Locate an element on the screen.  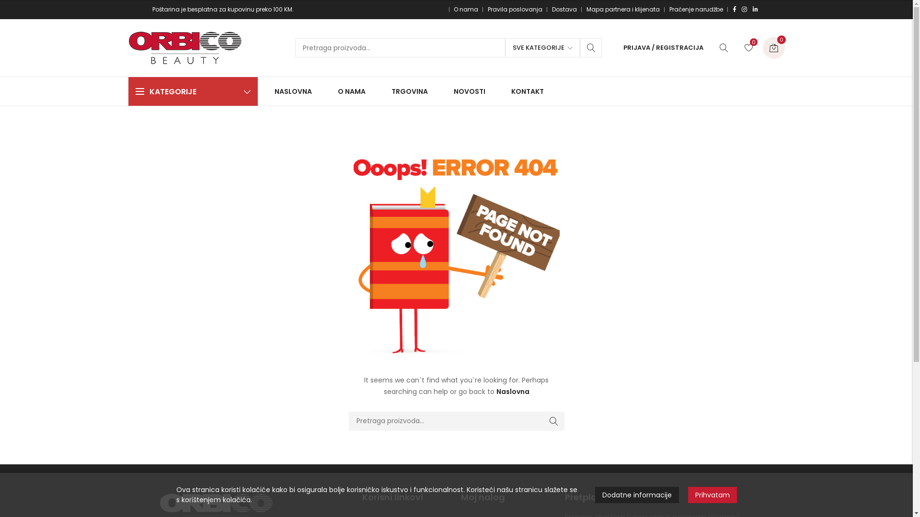
O nama is located at coordinates (466, 10).